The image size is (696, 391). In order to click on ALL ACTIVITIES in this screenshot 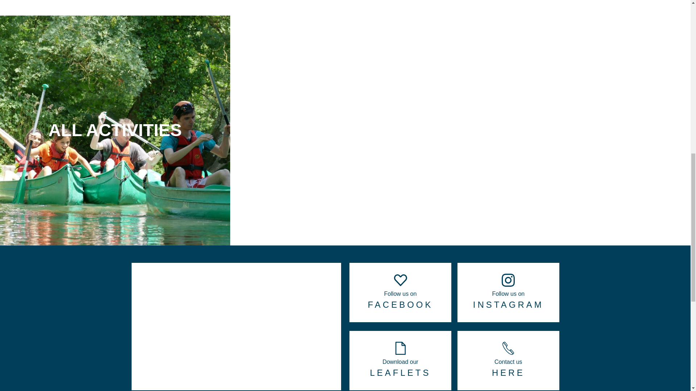, I will do `click(115, 20)`.